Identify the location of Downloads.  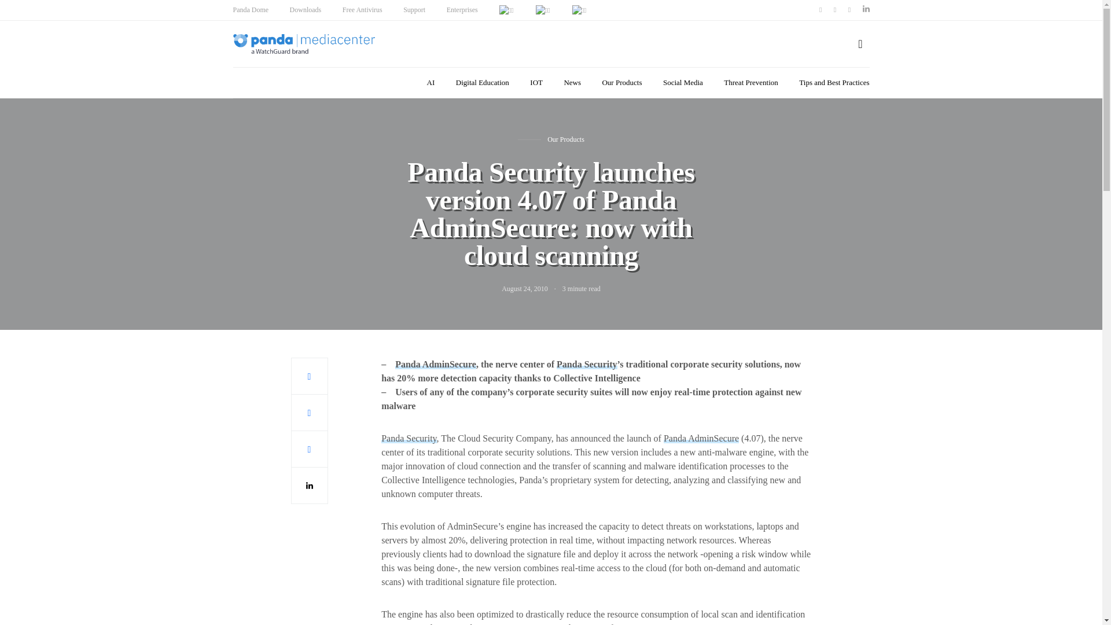
(306, 9).